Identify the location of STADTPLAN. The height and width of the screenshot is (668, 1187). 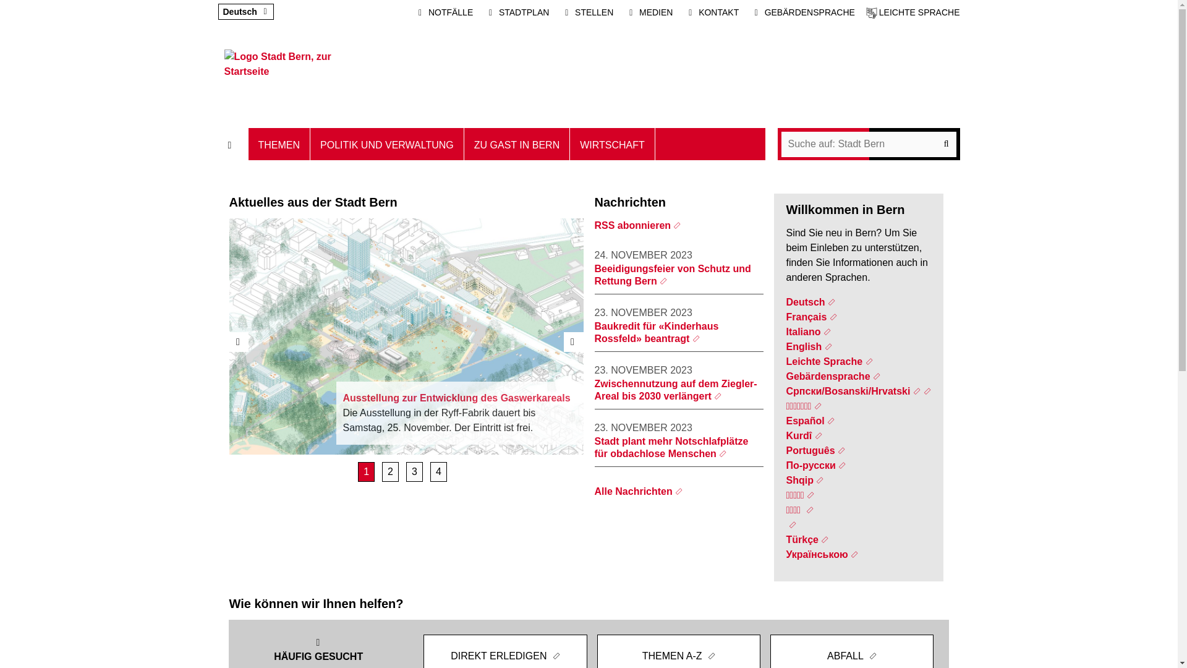
(517, 12).